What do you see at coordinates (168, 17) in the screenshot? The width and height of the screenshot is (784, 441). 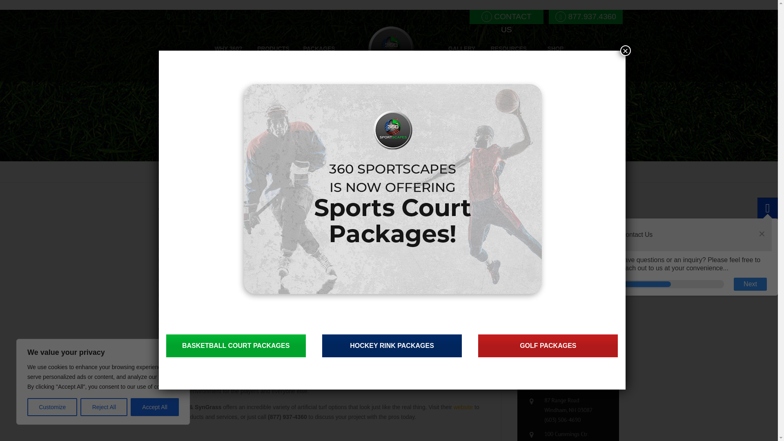 I see `Houzz` at bounding box center [168, 17].